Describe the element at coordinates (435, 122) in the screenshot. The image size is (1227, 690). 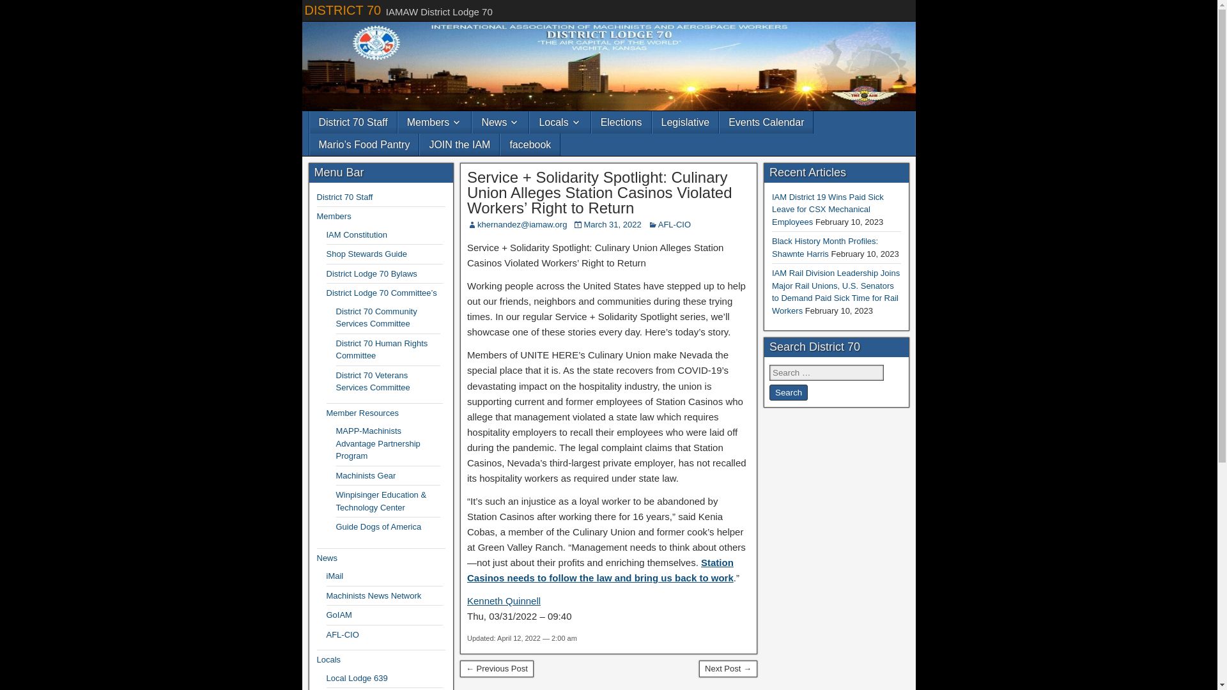
I see `Members` at that location.